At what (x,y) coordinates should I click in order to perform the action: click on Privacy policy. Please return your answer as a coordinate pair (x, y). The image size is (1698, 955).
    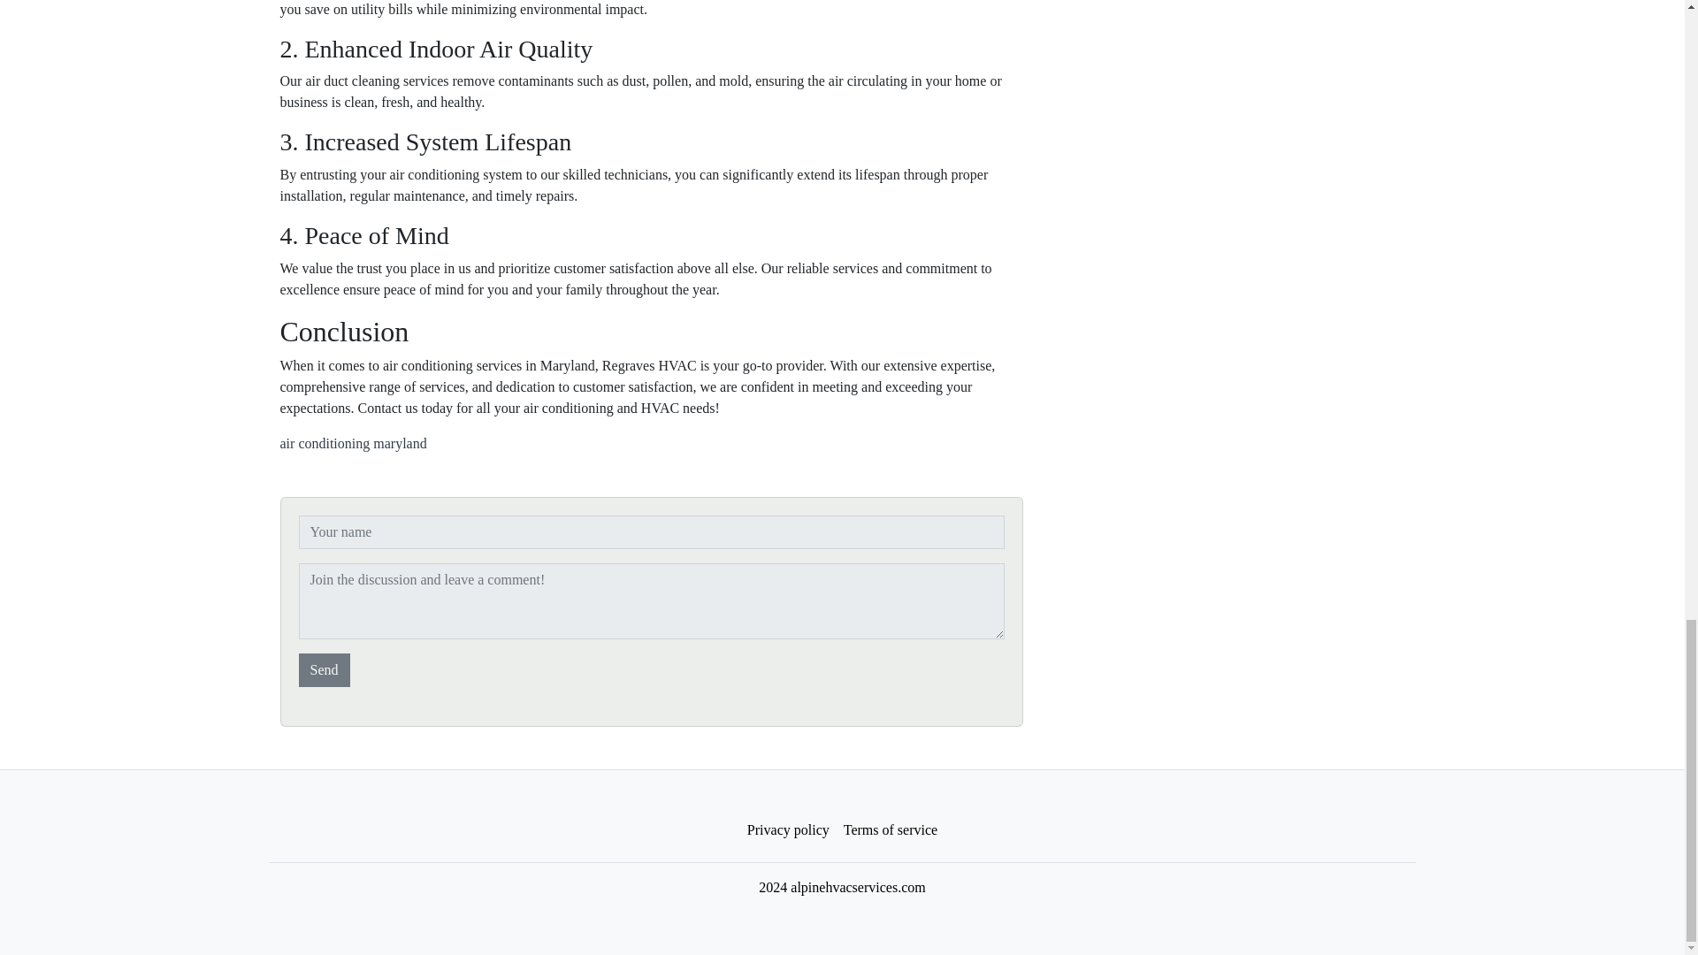
    Looking at the image, I should click on (789, 830).